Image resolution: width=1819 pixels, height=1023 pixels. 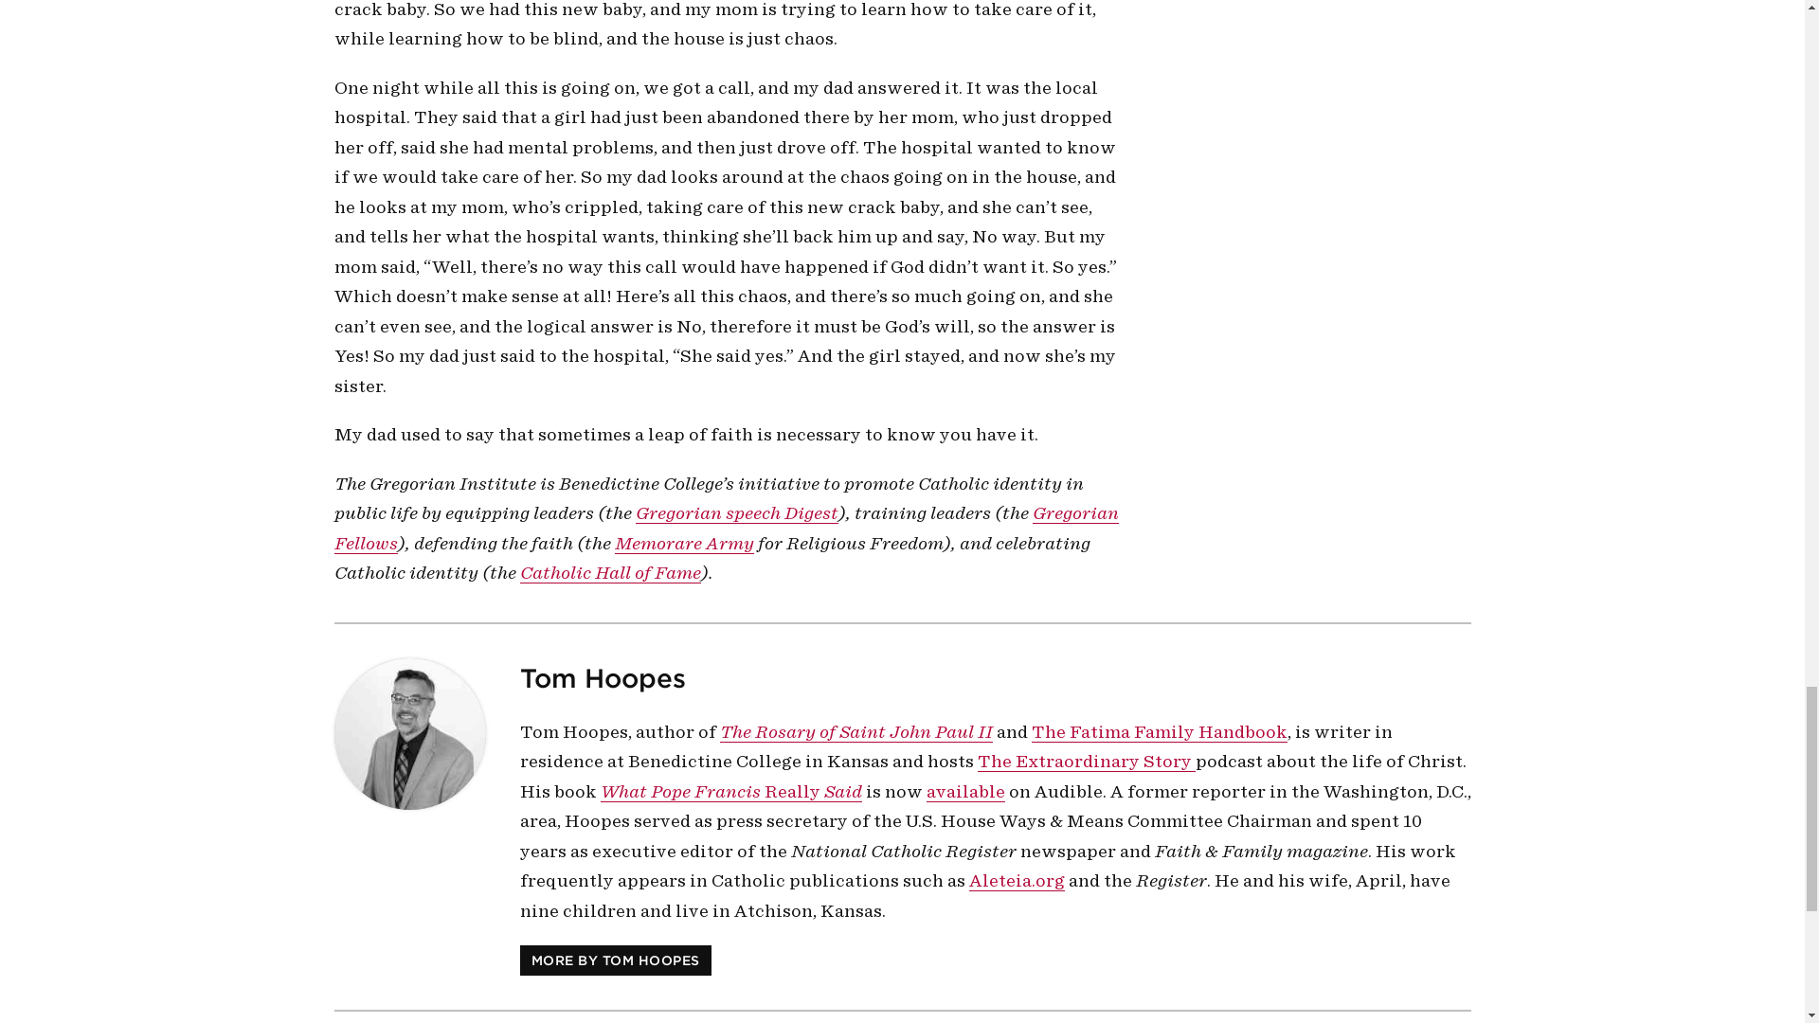 What do you see at coordinates (1016, 881) in the screenshot?
I see `Aleteia.org` at bounding box center [1016, 881].